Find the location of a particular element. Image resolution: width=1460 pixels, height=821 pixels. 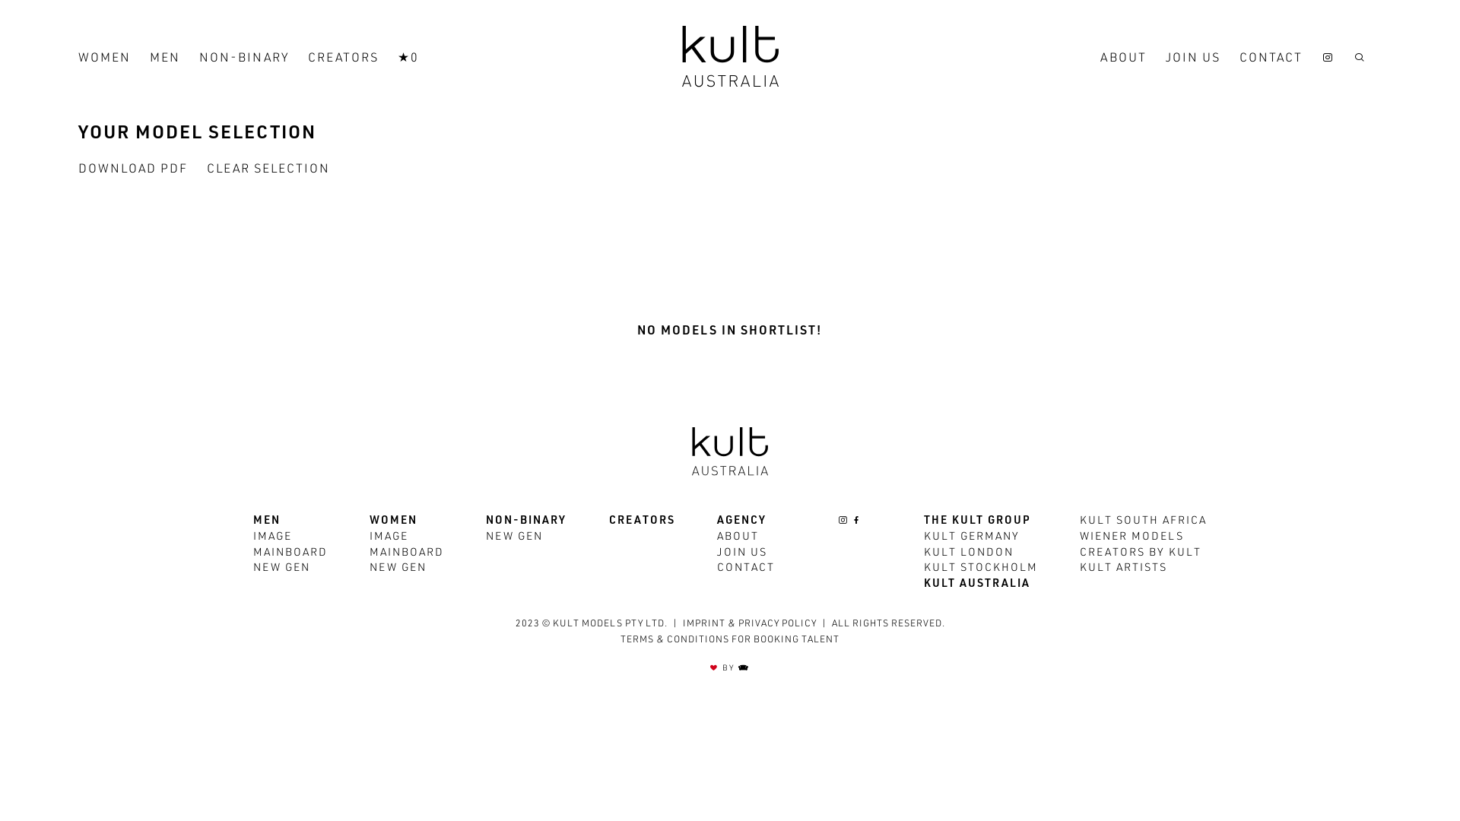

CONTACT is located at coordinates (746, 569).